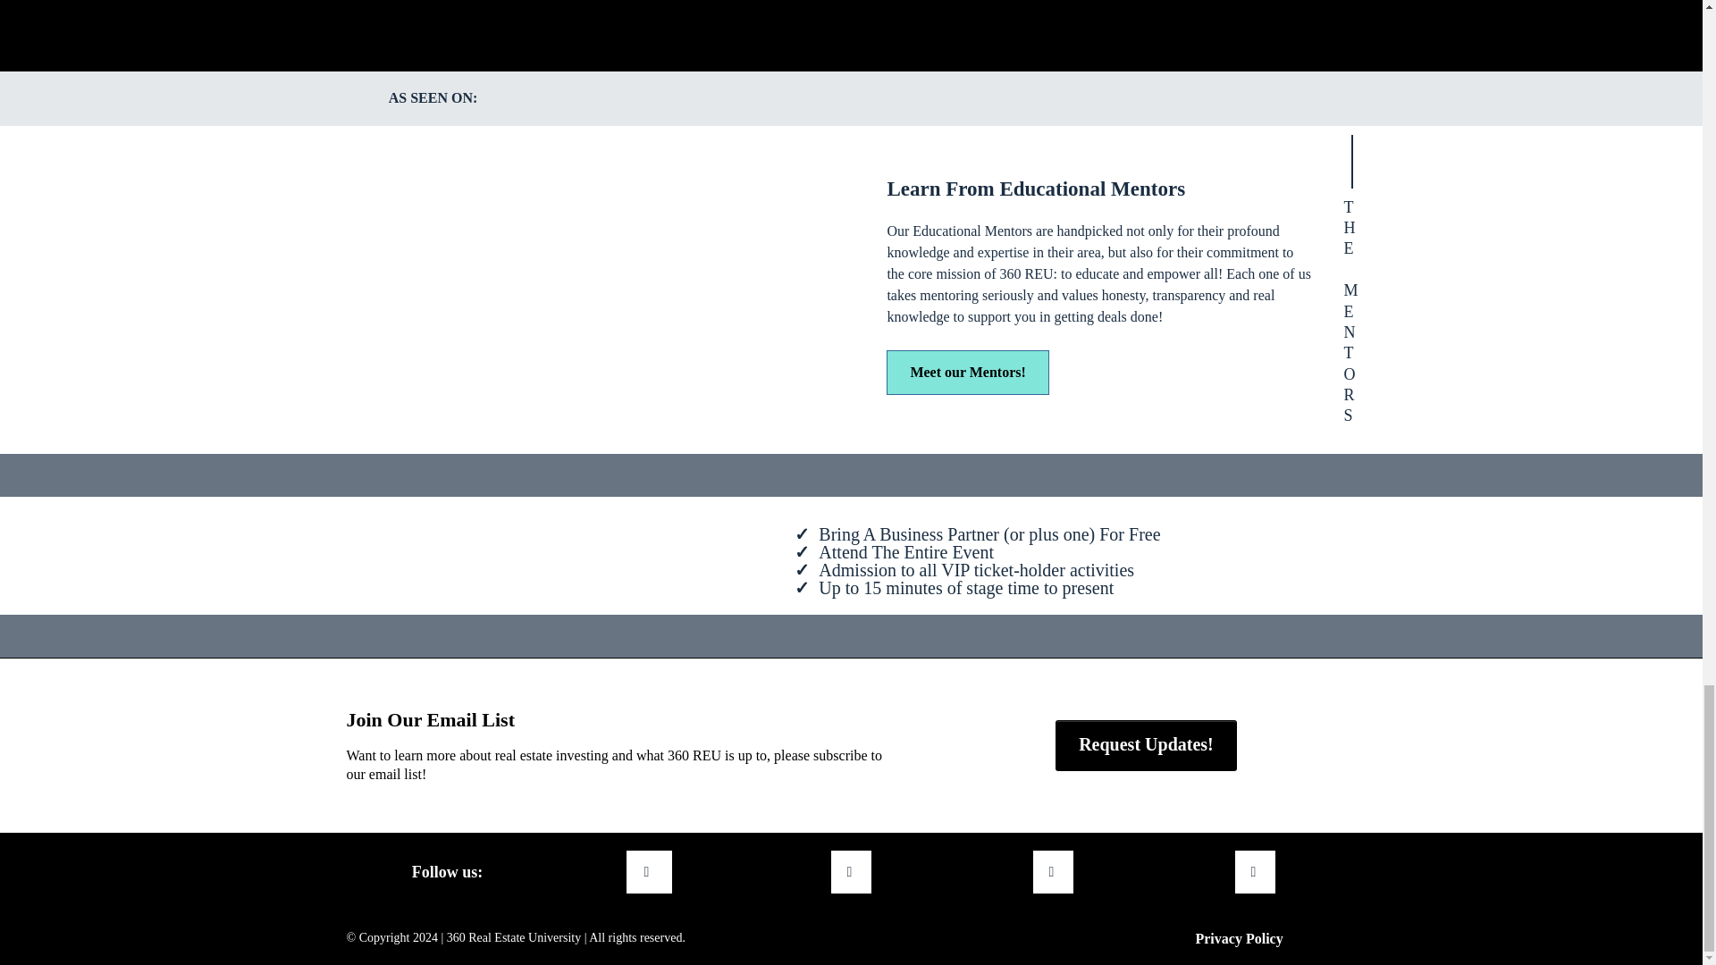 This screenshot has height=965, width=1716. Describe the element at coordinates (1239, 938) in the screenshot. I see `Privacy Policy` at that location.